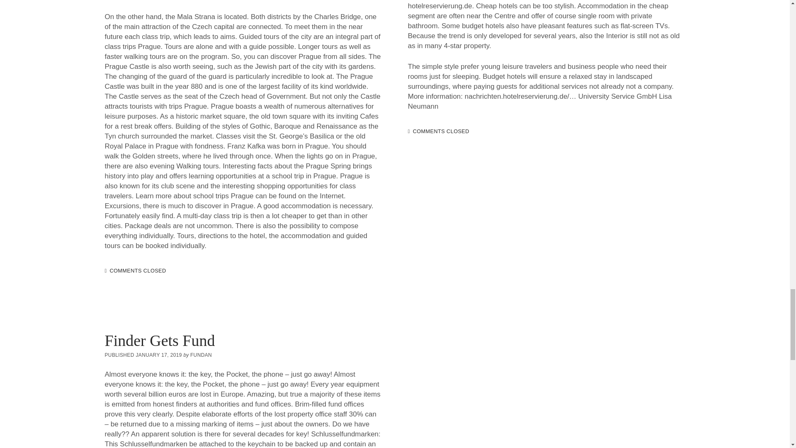 The image size is (796, 448). Describe the element at coordinates (409, 132) in the screenshot. I see `comment icon` at that location.